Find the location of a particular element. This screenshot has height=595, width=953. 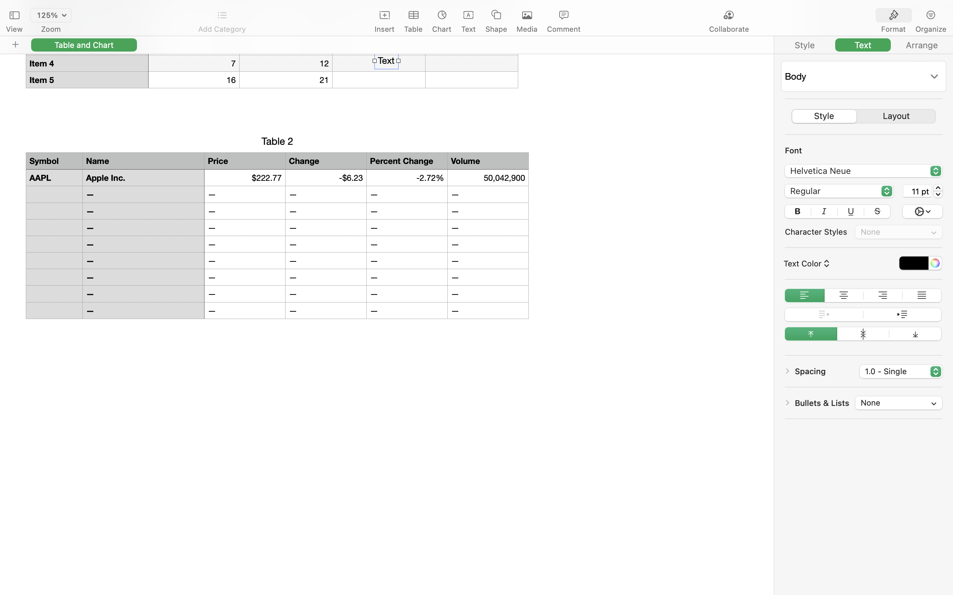

11.0 is located at coordinates (938, 191).